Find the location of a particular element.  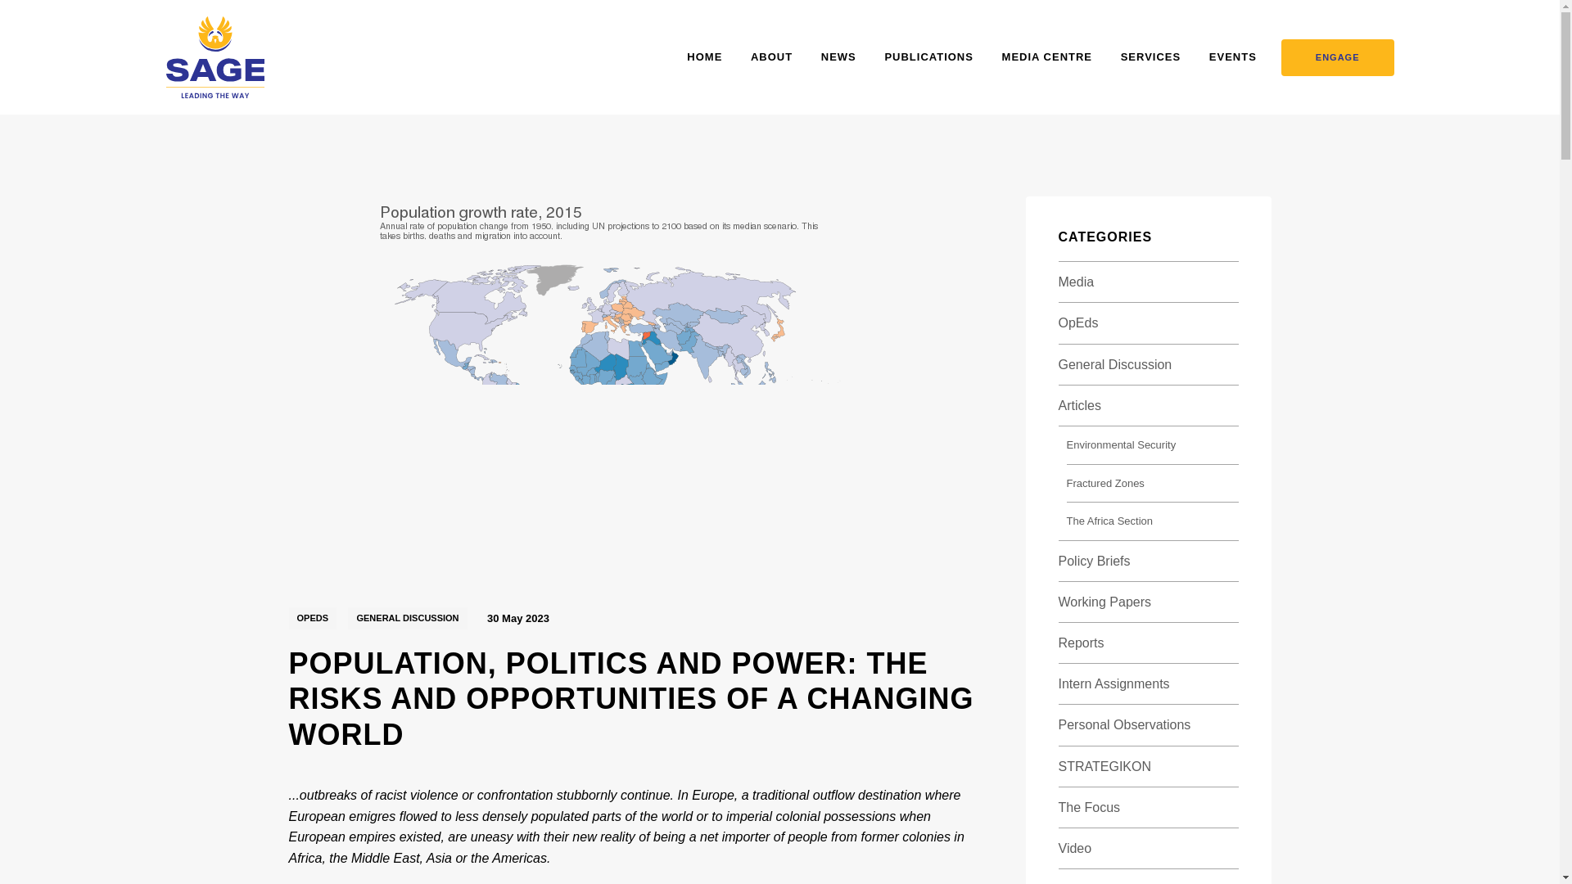

PUBLICATIONS is located at coordinates (928, 57).